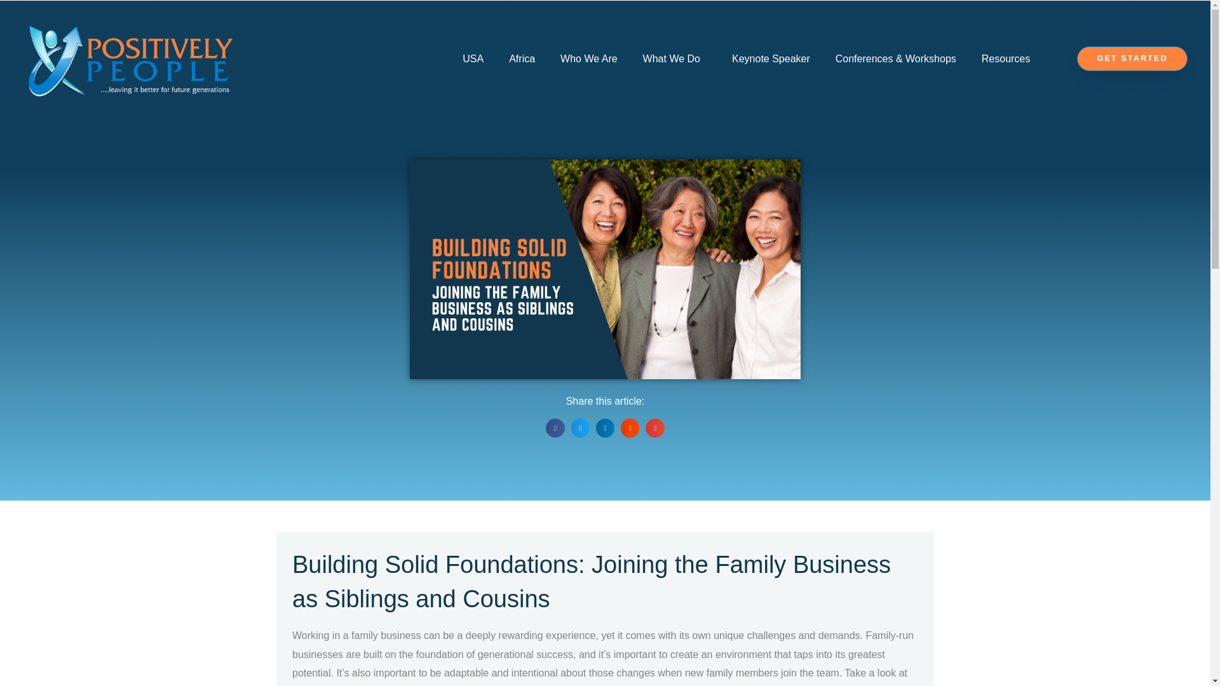 The width and height of the screenshot is (1220, 686). I want to click on What We Do, so click(675, 58).